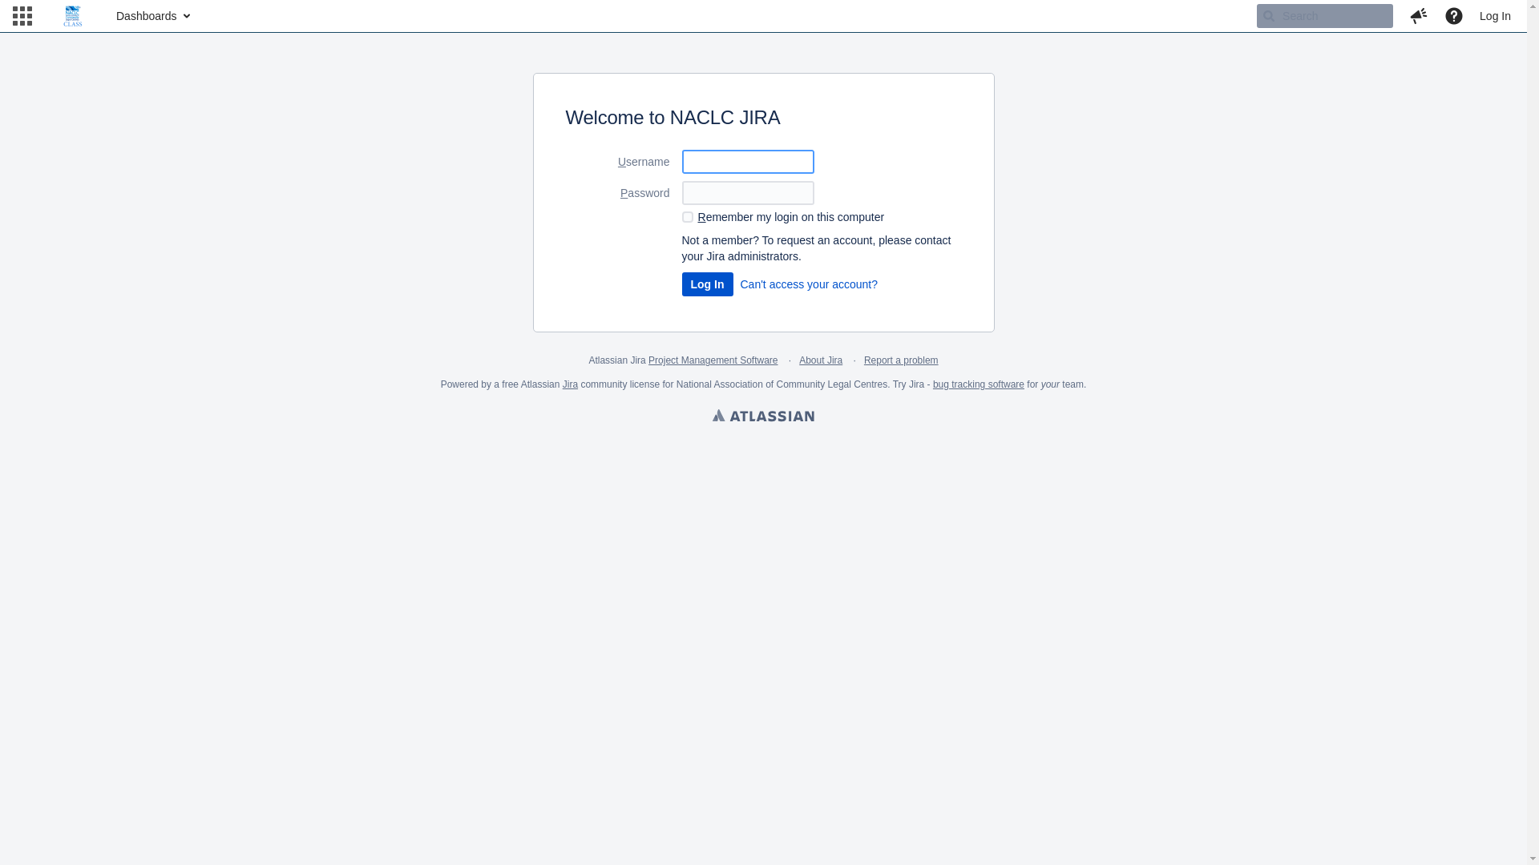 The image size is (1539, 865). What do you see at coordinates (1419, 16) in the screenshot?
I see `Give feedback to Atlassian` at bounding box center [1419, 16].